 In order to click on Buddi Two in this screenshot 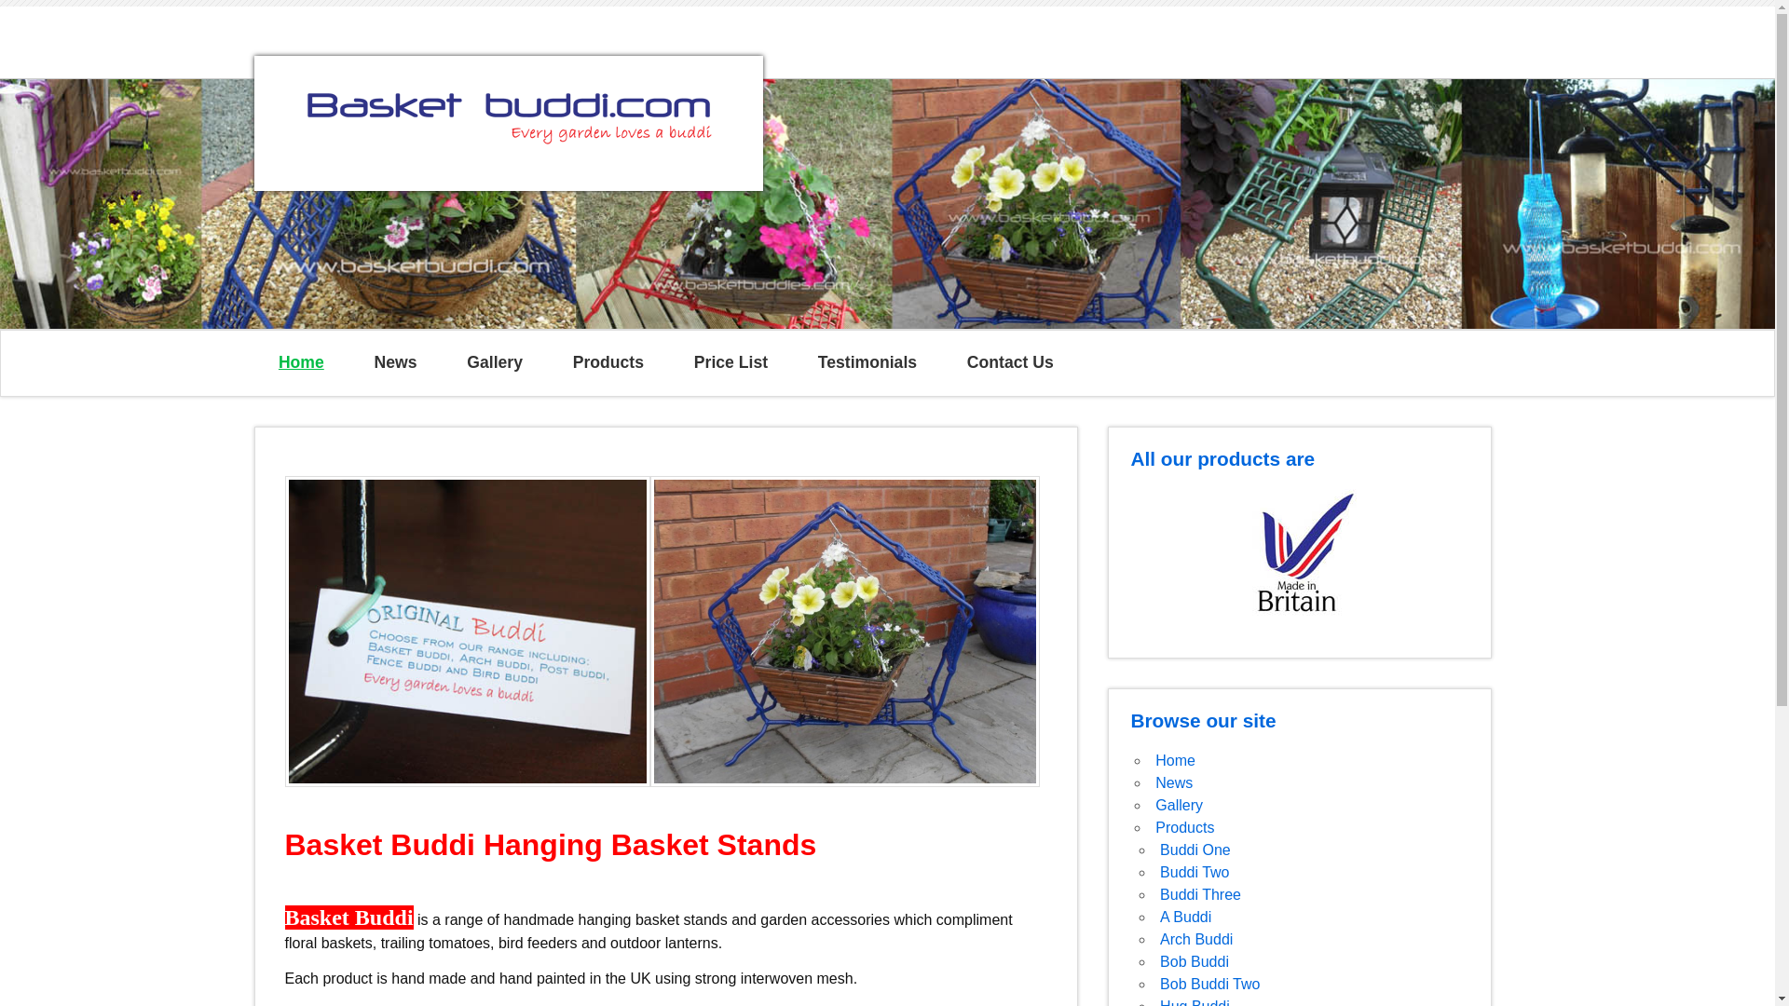, I will do `click(1195, 872)`.